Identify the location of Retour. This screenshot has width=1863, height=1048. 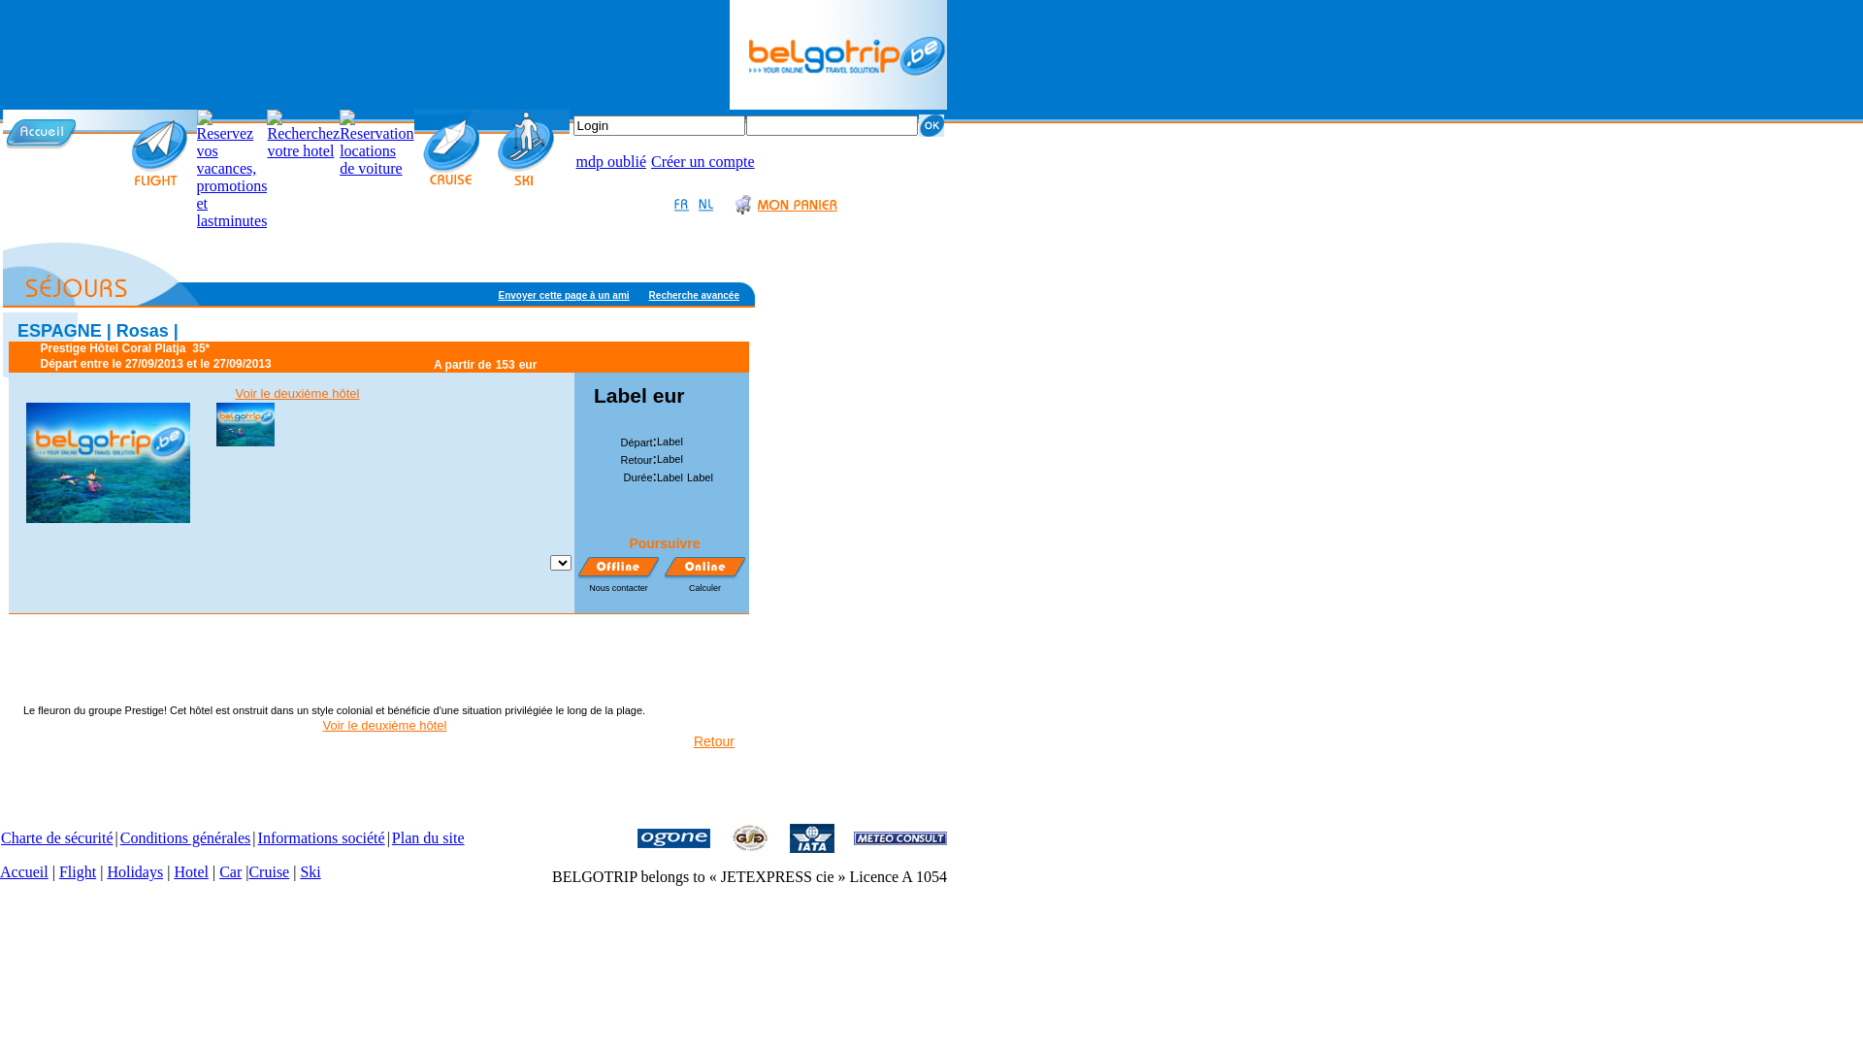
(714, 741).